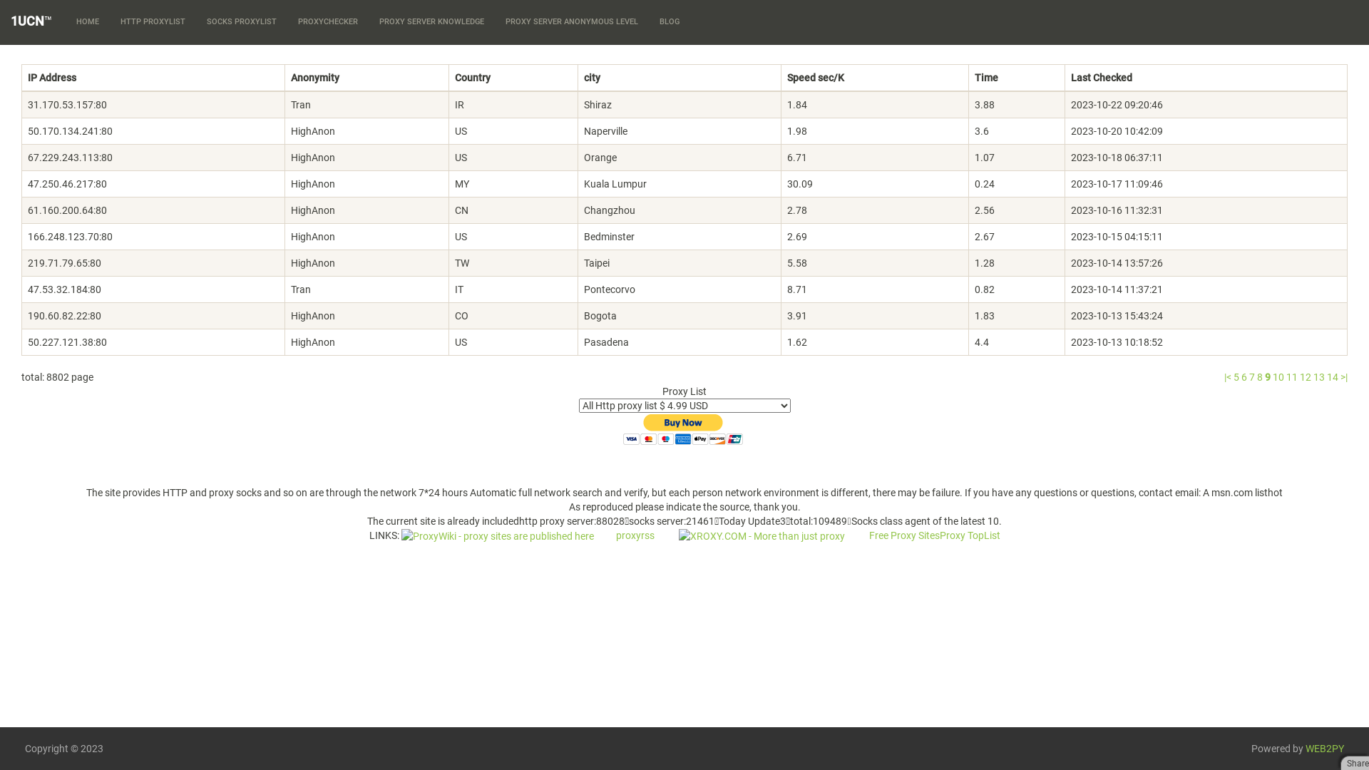 The height and width of the screenshot is (770, 1369). I want to click on 13, so click(1319, 377).